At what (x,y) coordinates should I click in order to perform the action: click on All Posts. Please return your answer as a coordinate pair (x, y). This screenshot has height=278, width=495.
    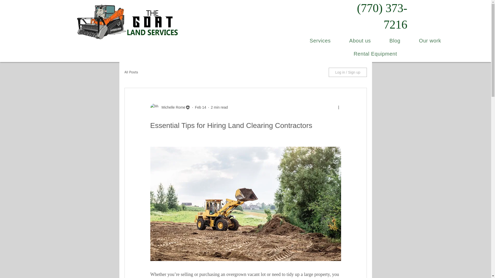
    Looking at the image, I should click on (131, 72).